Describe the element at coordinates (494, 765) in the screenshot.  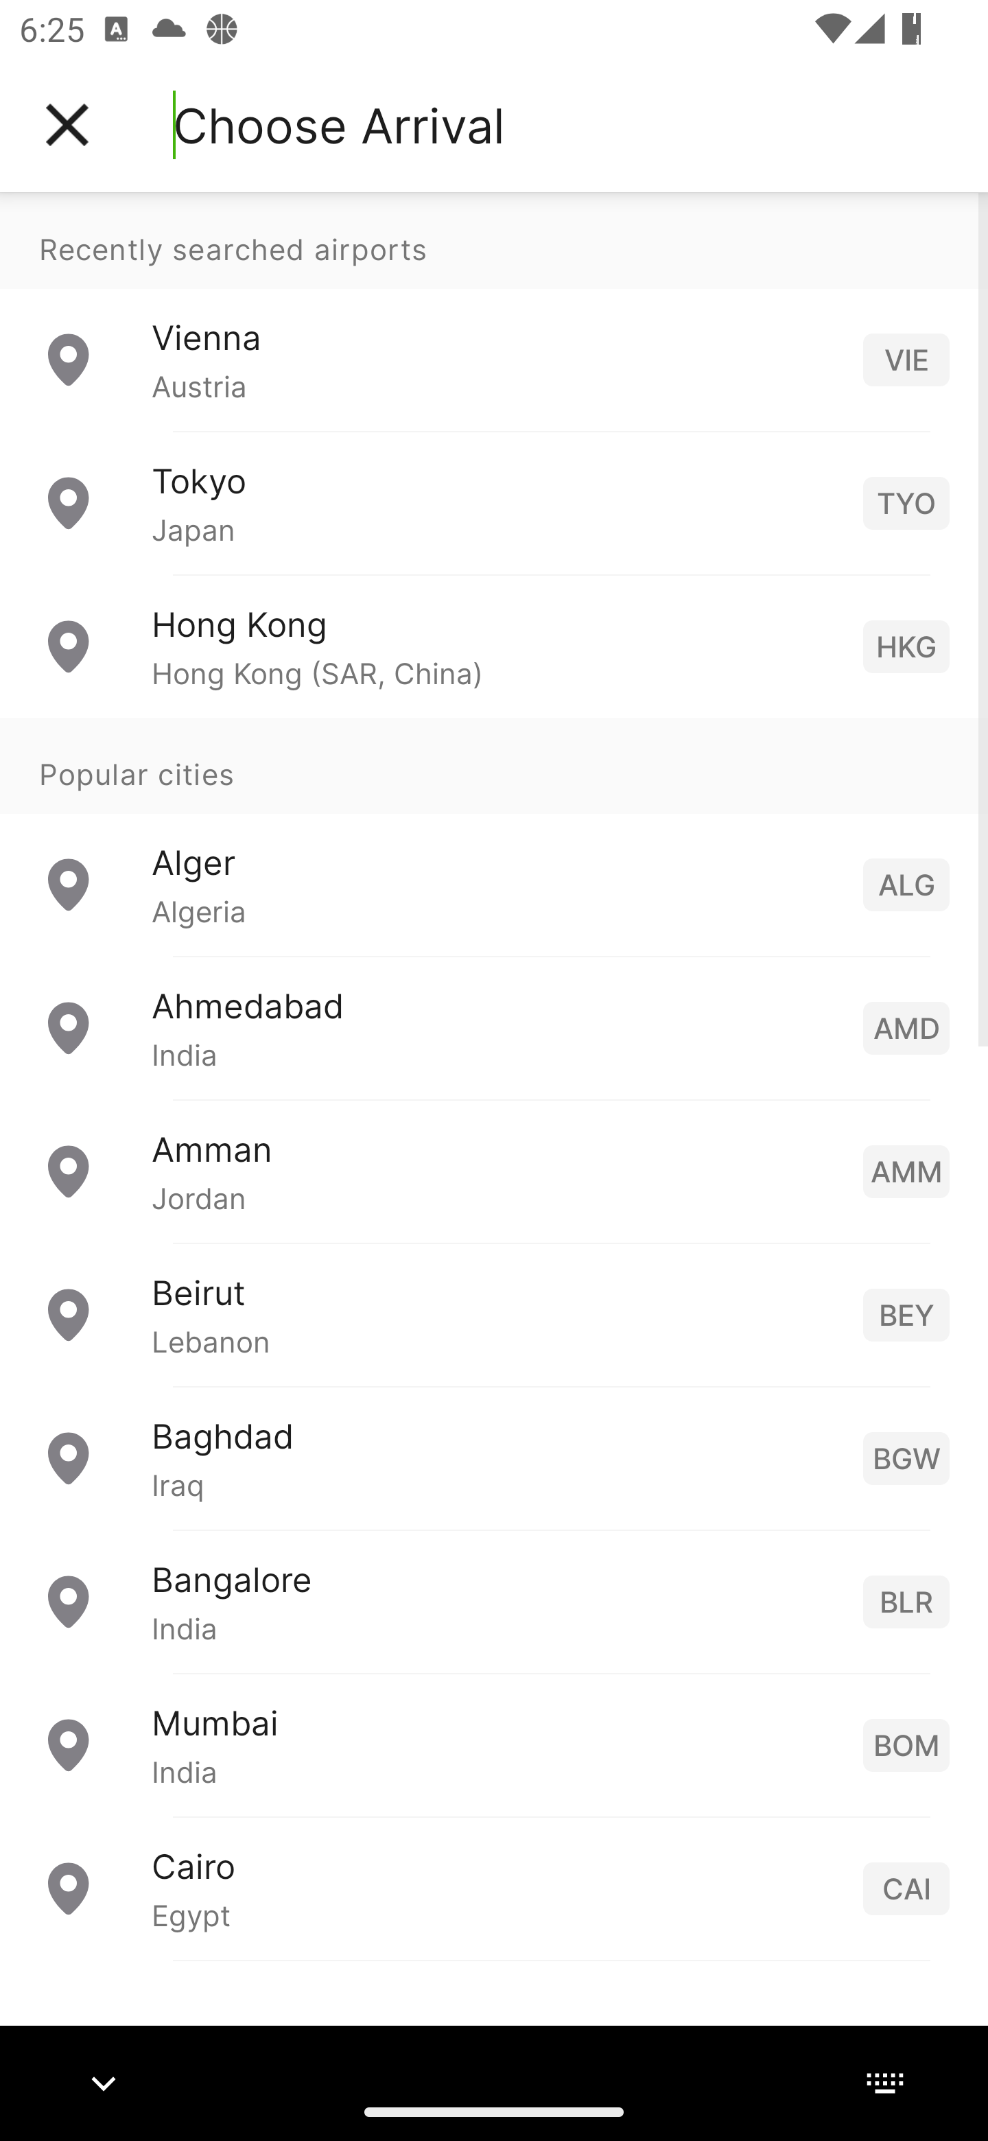
I see `Popular cities` at that location.